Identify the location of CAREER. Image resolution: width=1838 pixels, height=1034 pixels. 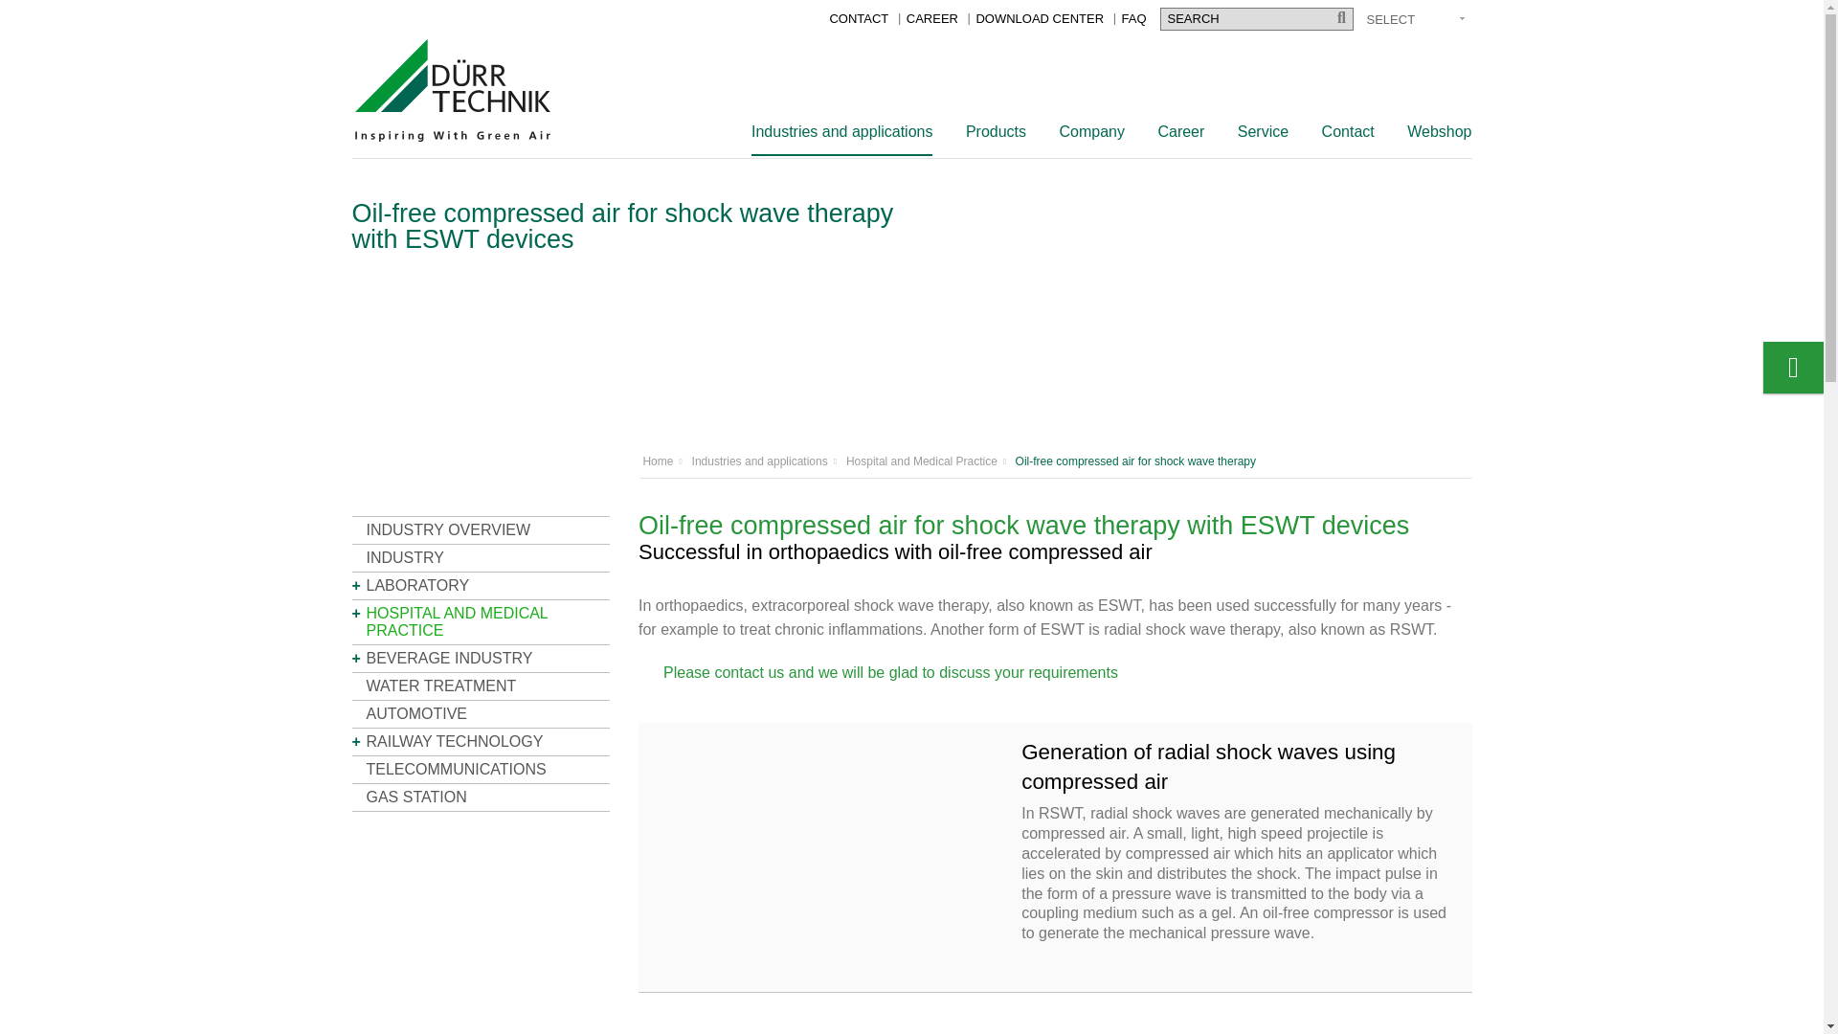
(931, 18).